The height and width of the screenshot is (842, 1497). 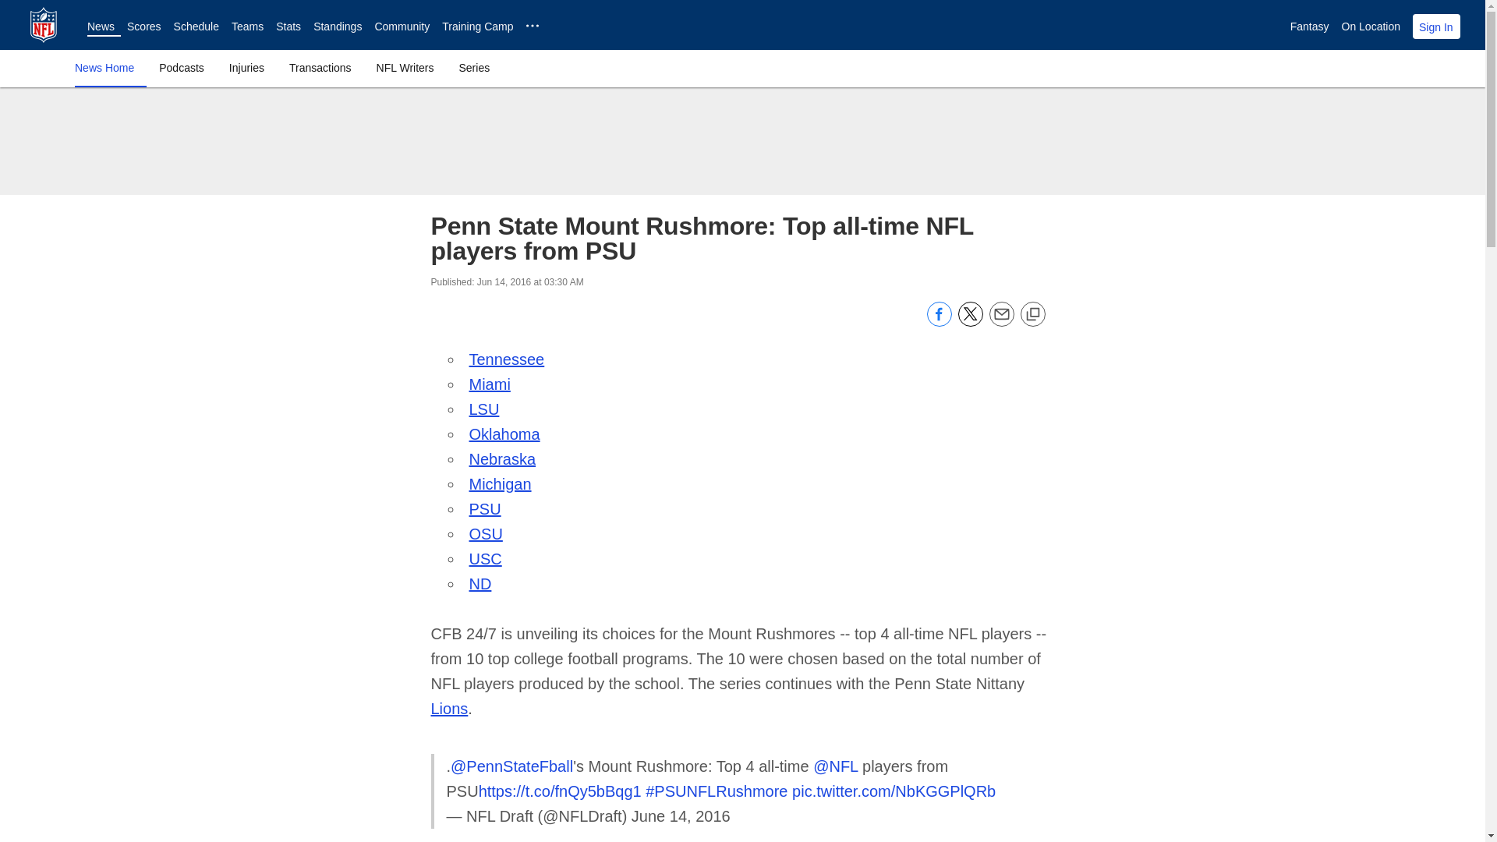 I want to click on Link to NFL homepage, so click(x=44, y=25).